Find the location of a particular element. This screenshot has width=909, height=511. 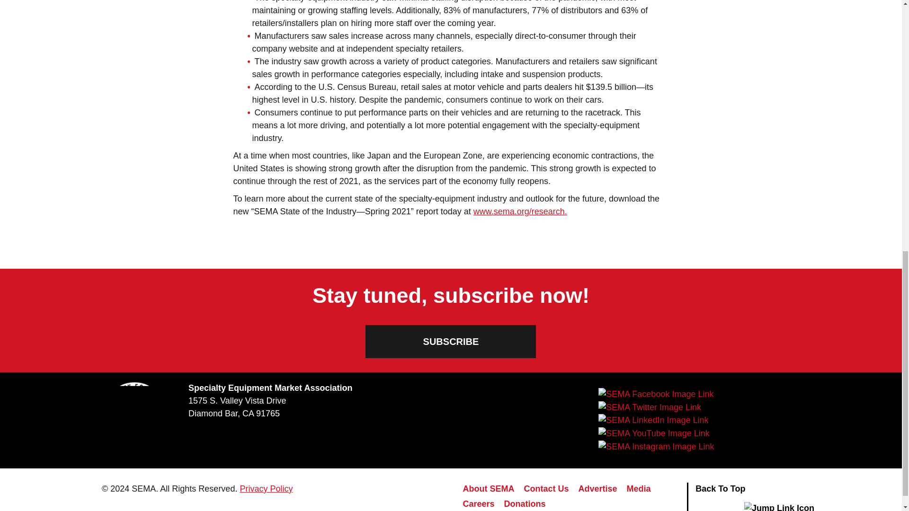

About SEMA is located at coordinates (489, 490).